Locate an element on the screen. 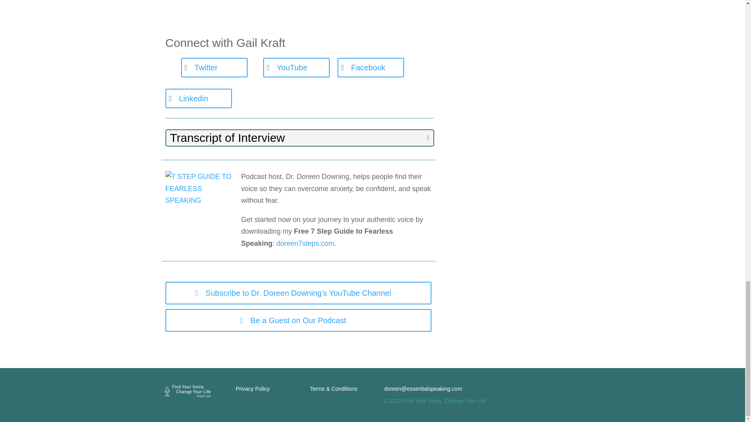  findyourvoice-logo-white is located at coordinates (186, 391).